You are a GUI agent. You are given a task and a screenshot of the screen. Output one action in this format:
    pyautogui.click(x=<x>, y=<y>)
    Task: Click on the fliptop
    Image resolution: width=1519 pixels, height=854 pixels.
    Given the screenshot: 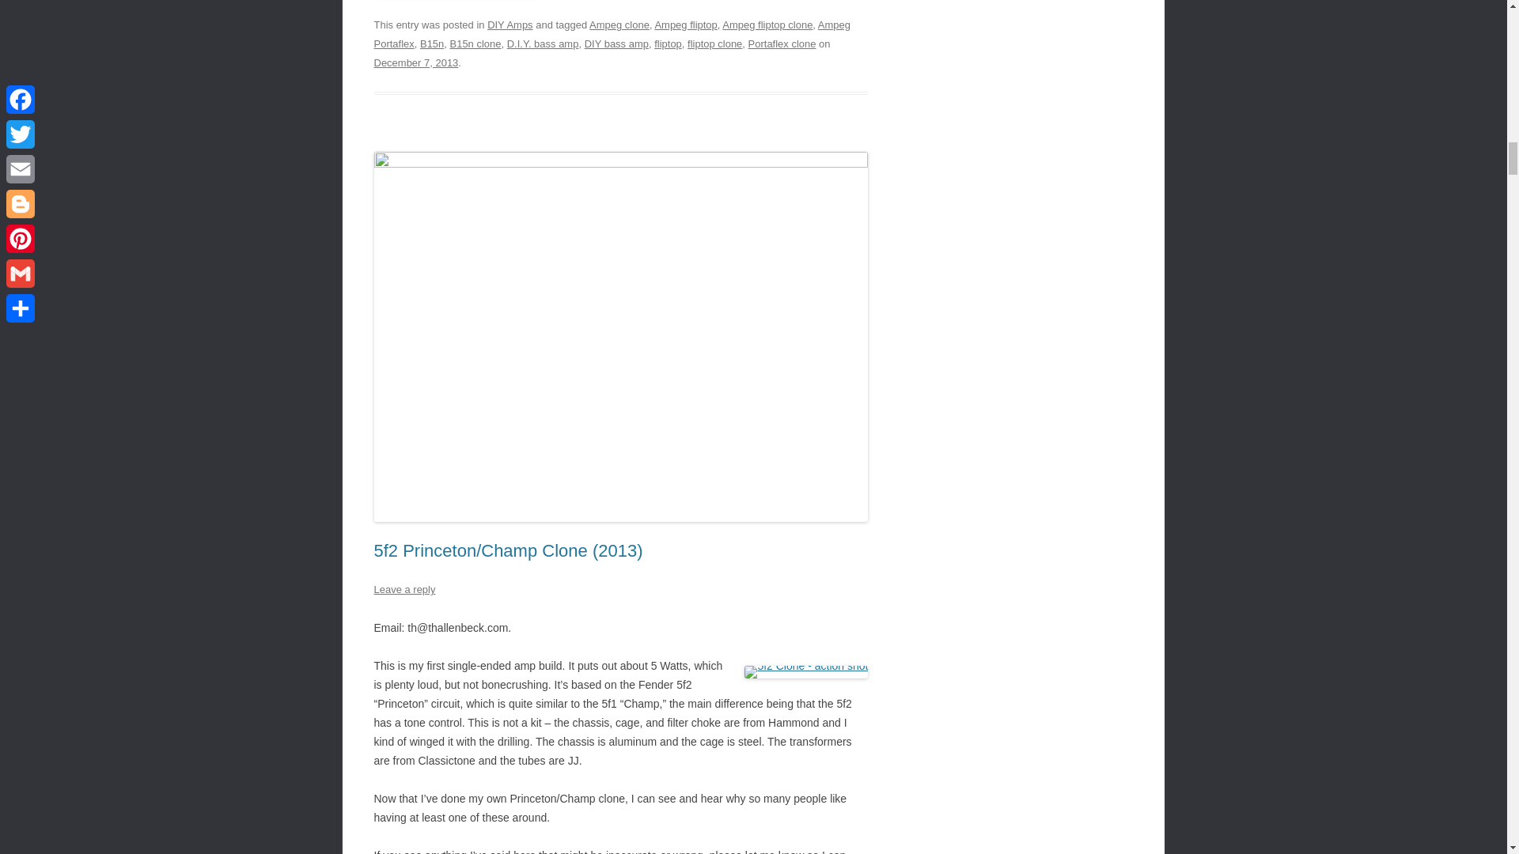 What is the action you would take?
    pyautogui.click(x=668, y=43)
    